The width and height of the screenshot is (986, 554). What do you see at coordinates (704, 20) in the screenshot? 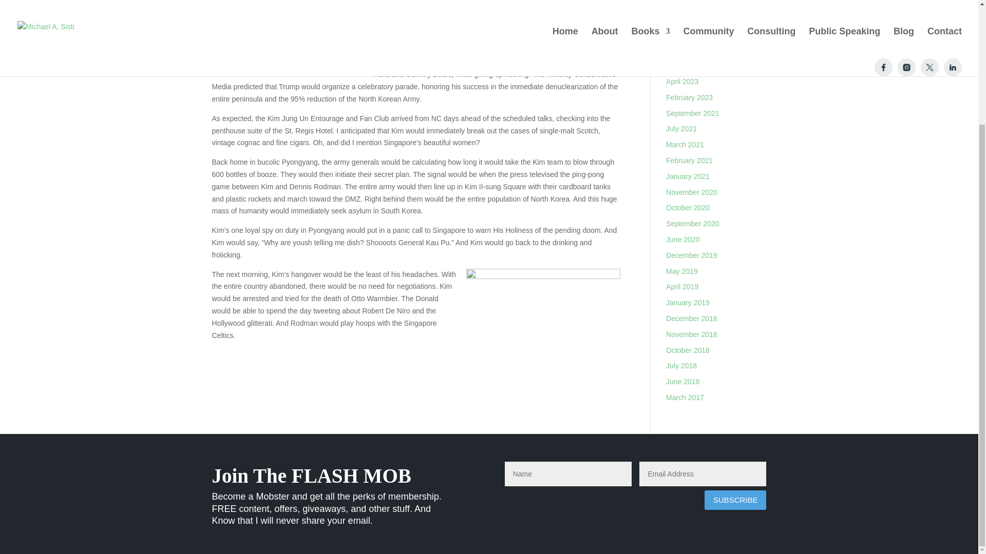
I see `A Woman Named Rose` at bounding box center [704, 20].